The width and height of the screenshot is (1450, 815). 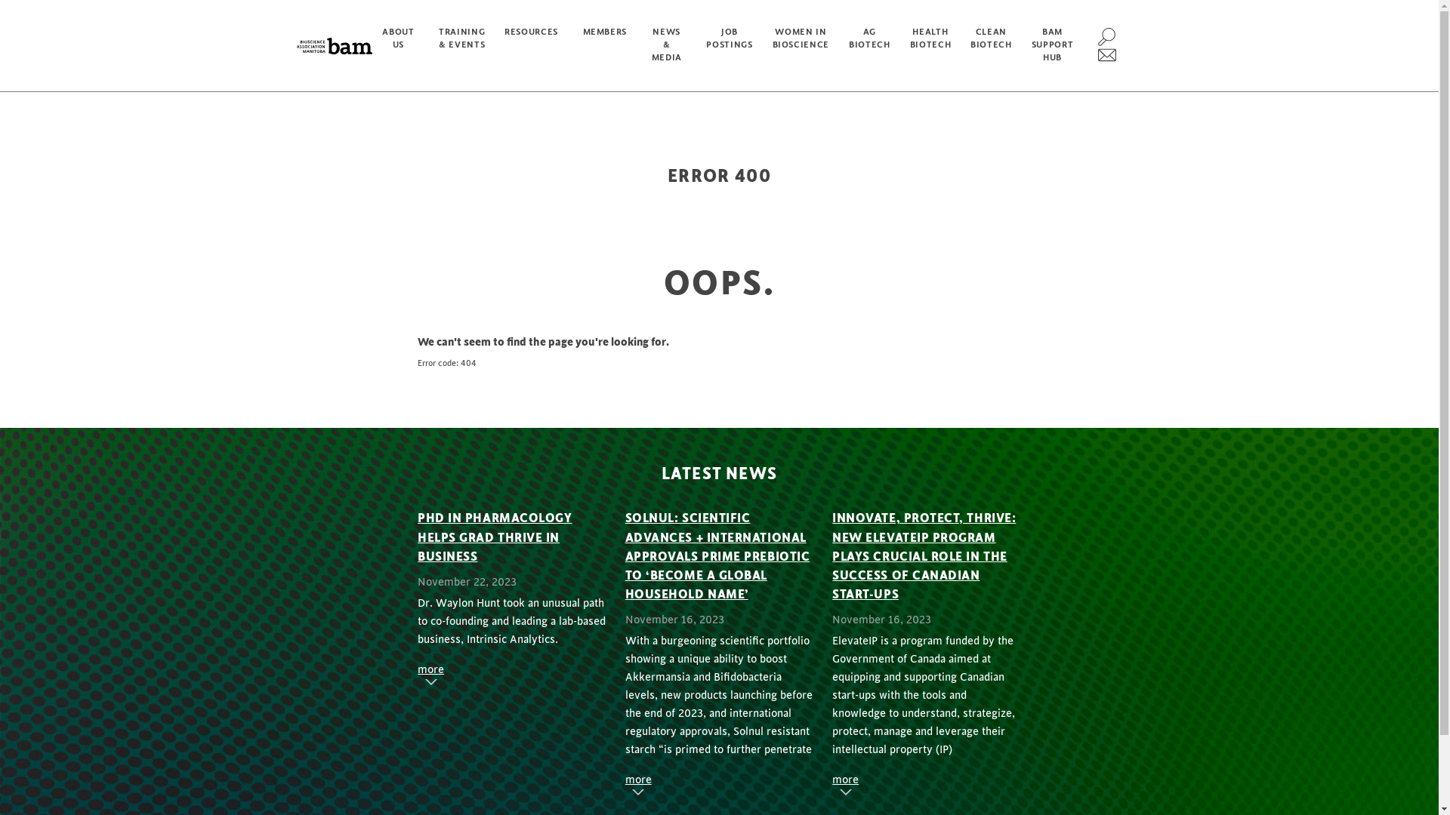 What do you see at coordinates (495, 537) in the screenshot?
I see `PHD IN PHARMACOLOGY HELPS GRAD THRIVE IN BUSINESS` at bounding box center [495, 537].